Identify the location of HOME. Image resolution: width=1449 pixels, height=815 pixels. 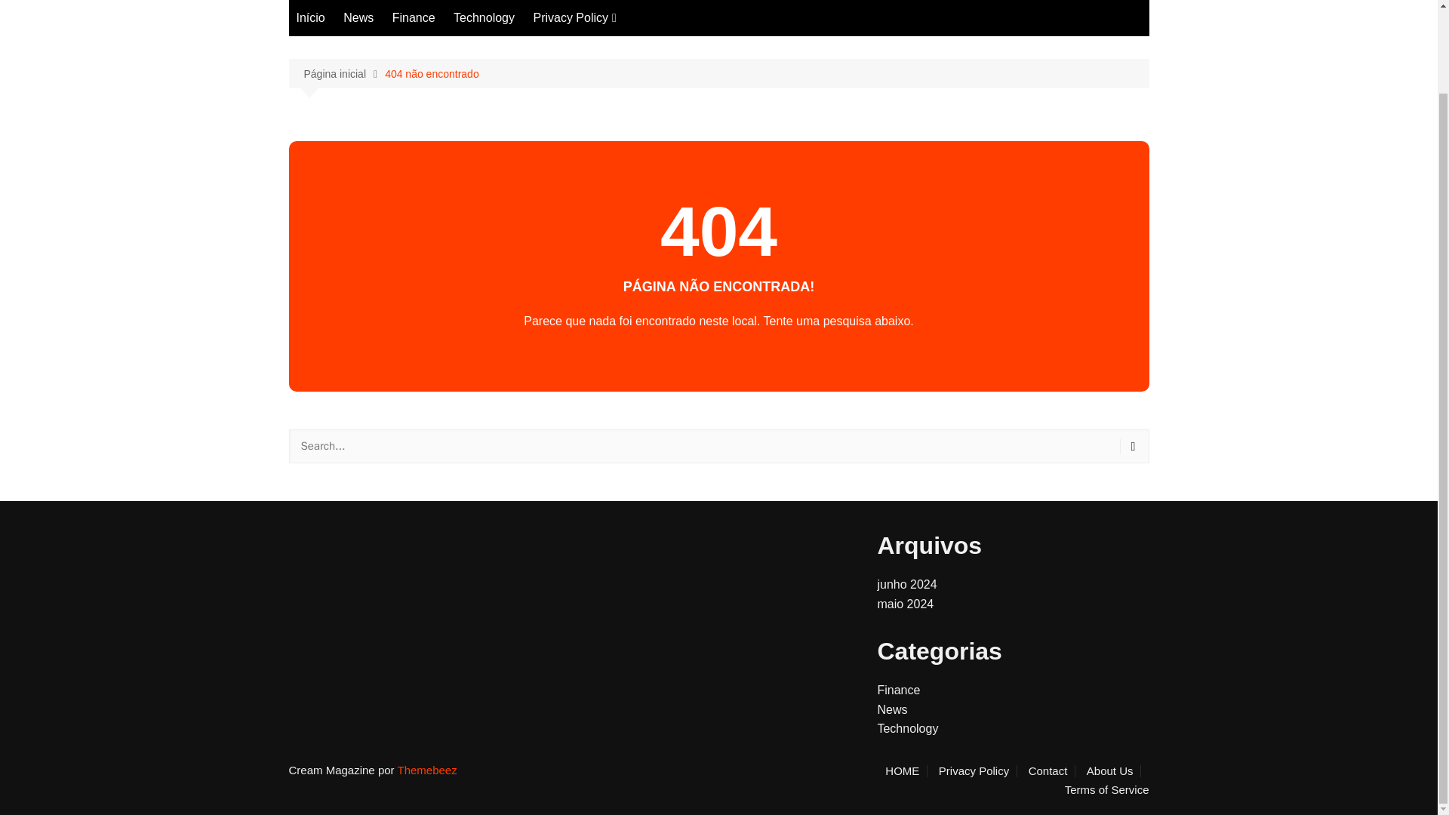
(906, 771).